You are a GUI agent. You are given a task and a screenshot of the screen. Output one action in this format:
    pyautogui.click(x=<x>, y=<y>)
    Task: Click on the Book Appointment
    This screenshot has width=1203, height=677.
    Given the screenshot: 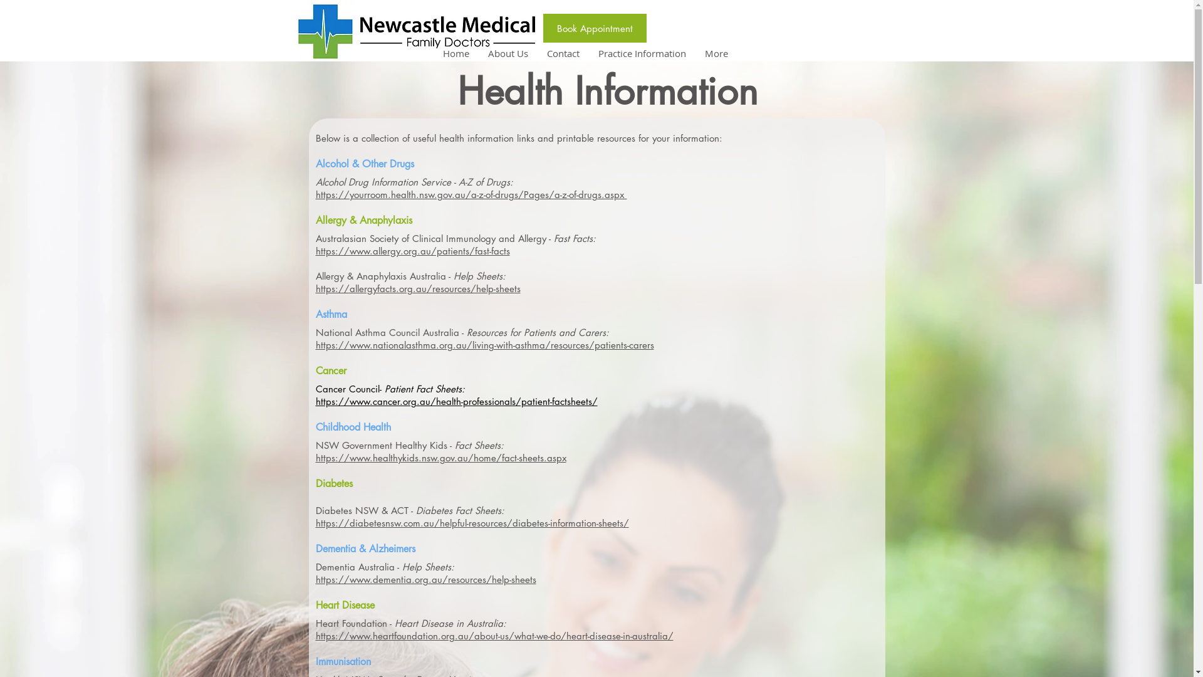 What is the action you would take?
    pyautogui.click(x=594, y=28)
    